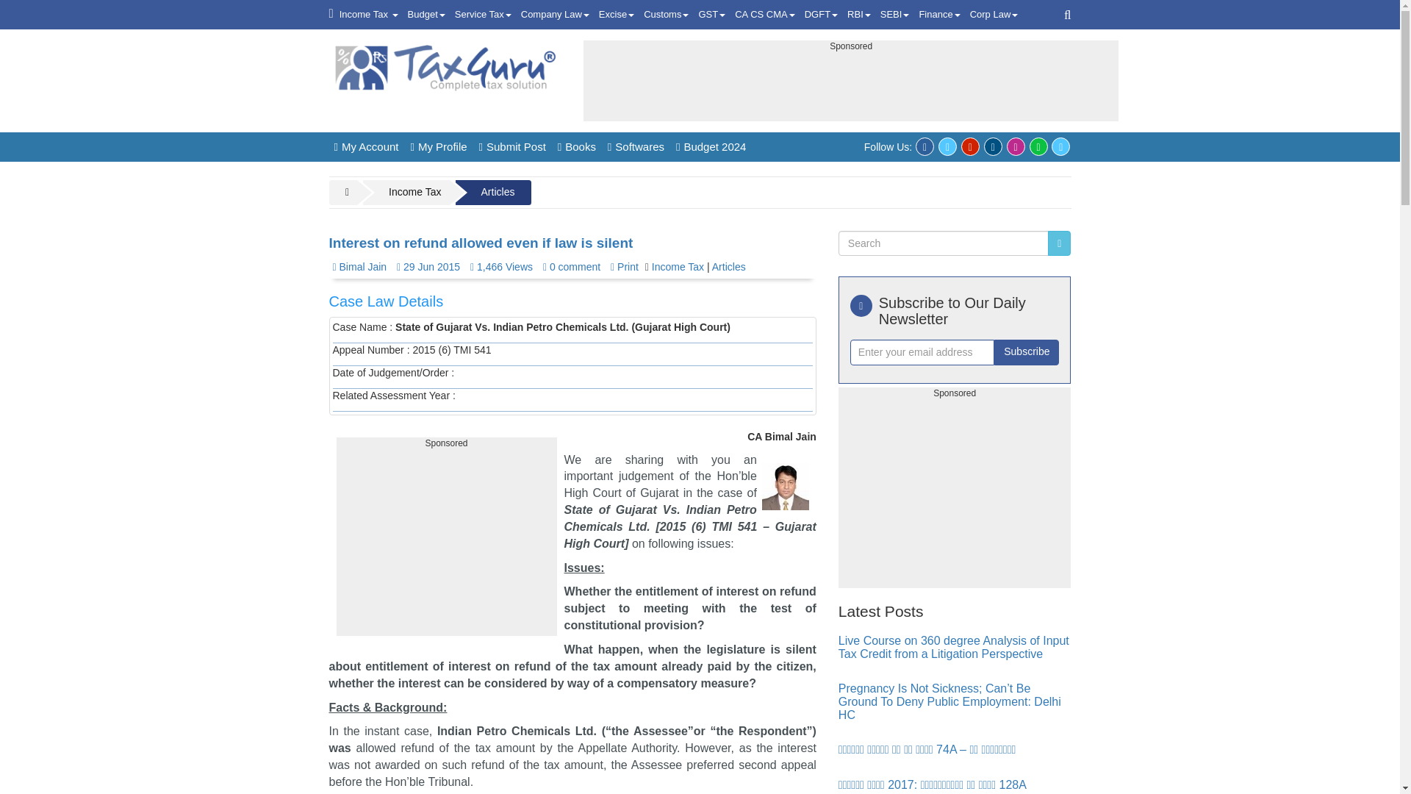  I want to click on Income Tax Related Information, so click(369, 15).